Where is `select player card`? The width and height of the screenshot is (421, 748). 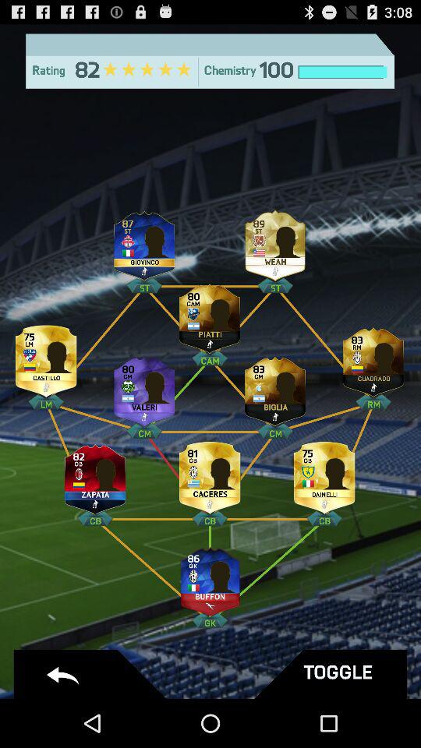 select player card is located at coordinates (144, 242).